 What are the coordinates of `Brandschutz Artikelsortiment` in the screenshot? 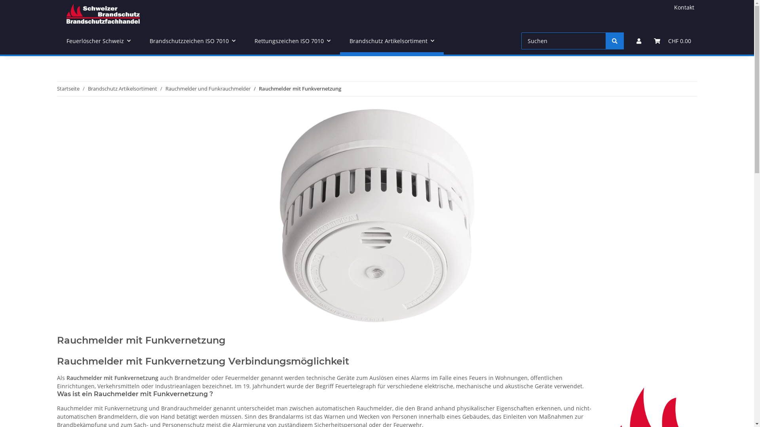 It's located at (123, 89).